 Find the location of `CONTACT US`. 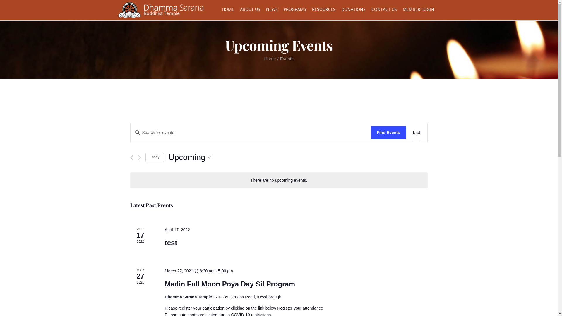

CONTACT US is located at coordinates (384, 9).